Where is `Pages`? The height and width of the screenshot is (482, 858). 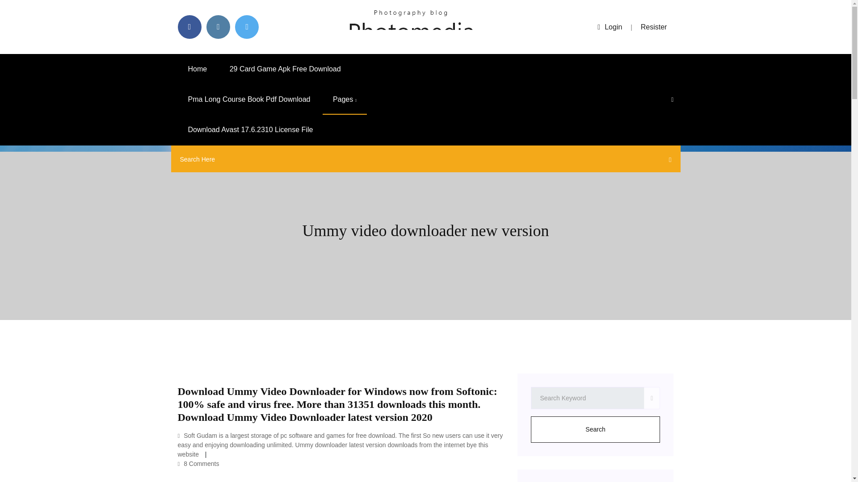 Pages is located at coordinates (345, 100).